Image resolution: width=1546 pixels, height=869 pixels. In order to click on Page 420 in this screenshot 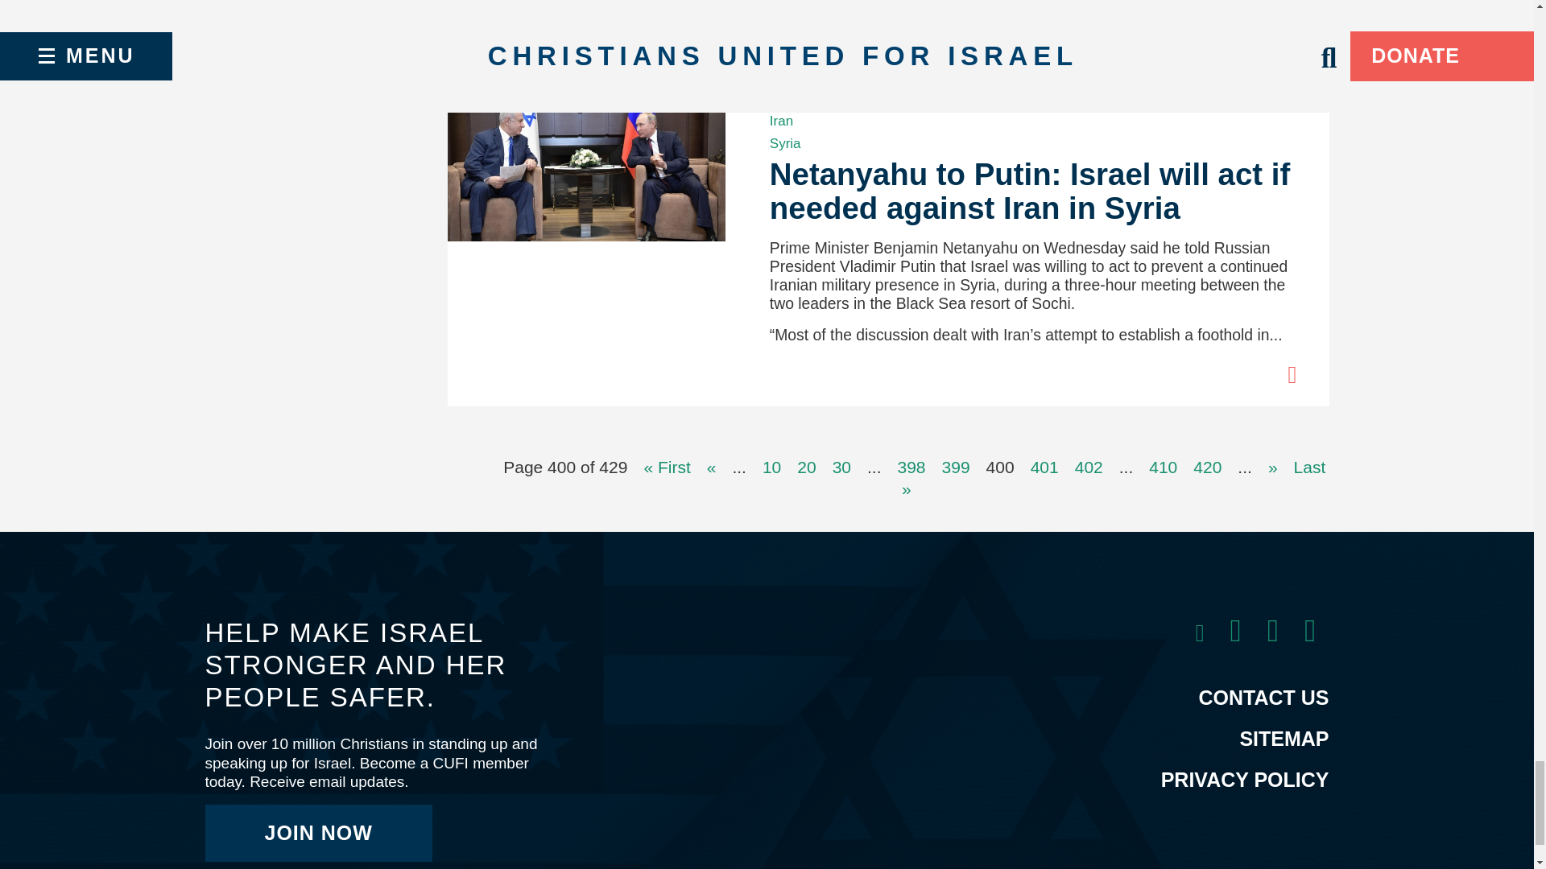, I will do `click(1207, 467)`.